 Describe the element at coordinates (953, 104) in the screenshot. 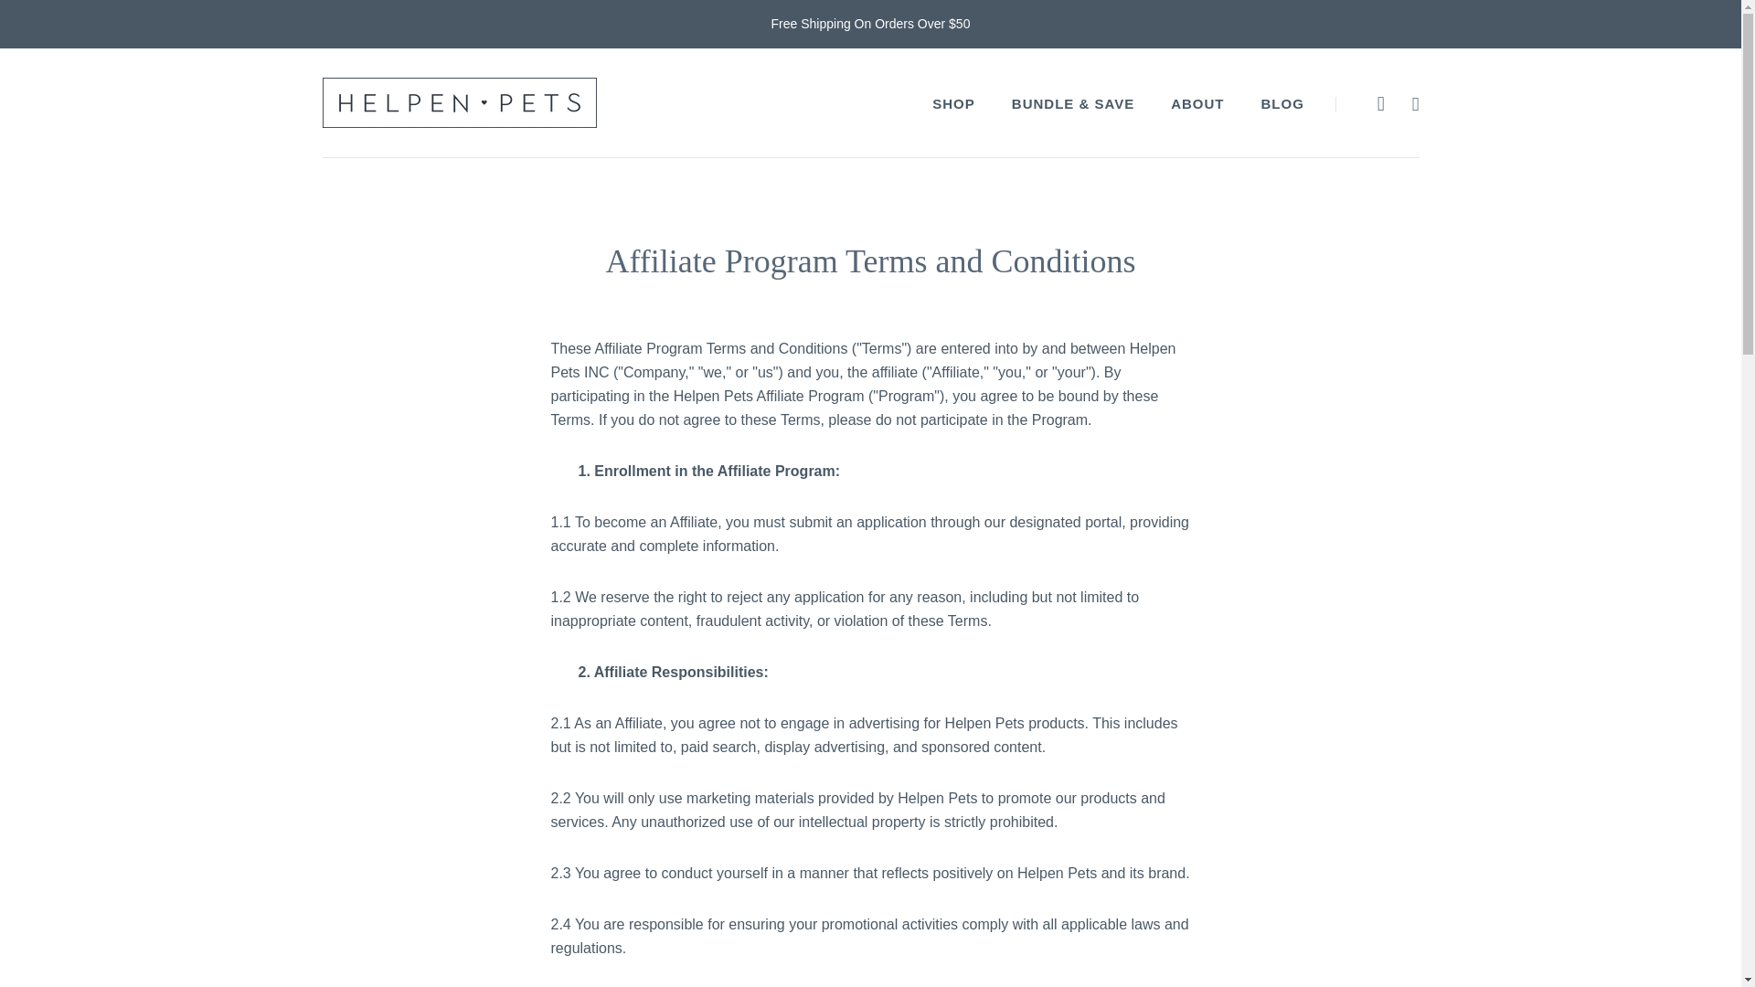

I see `SHOP` at that location.